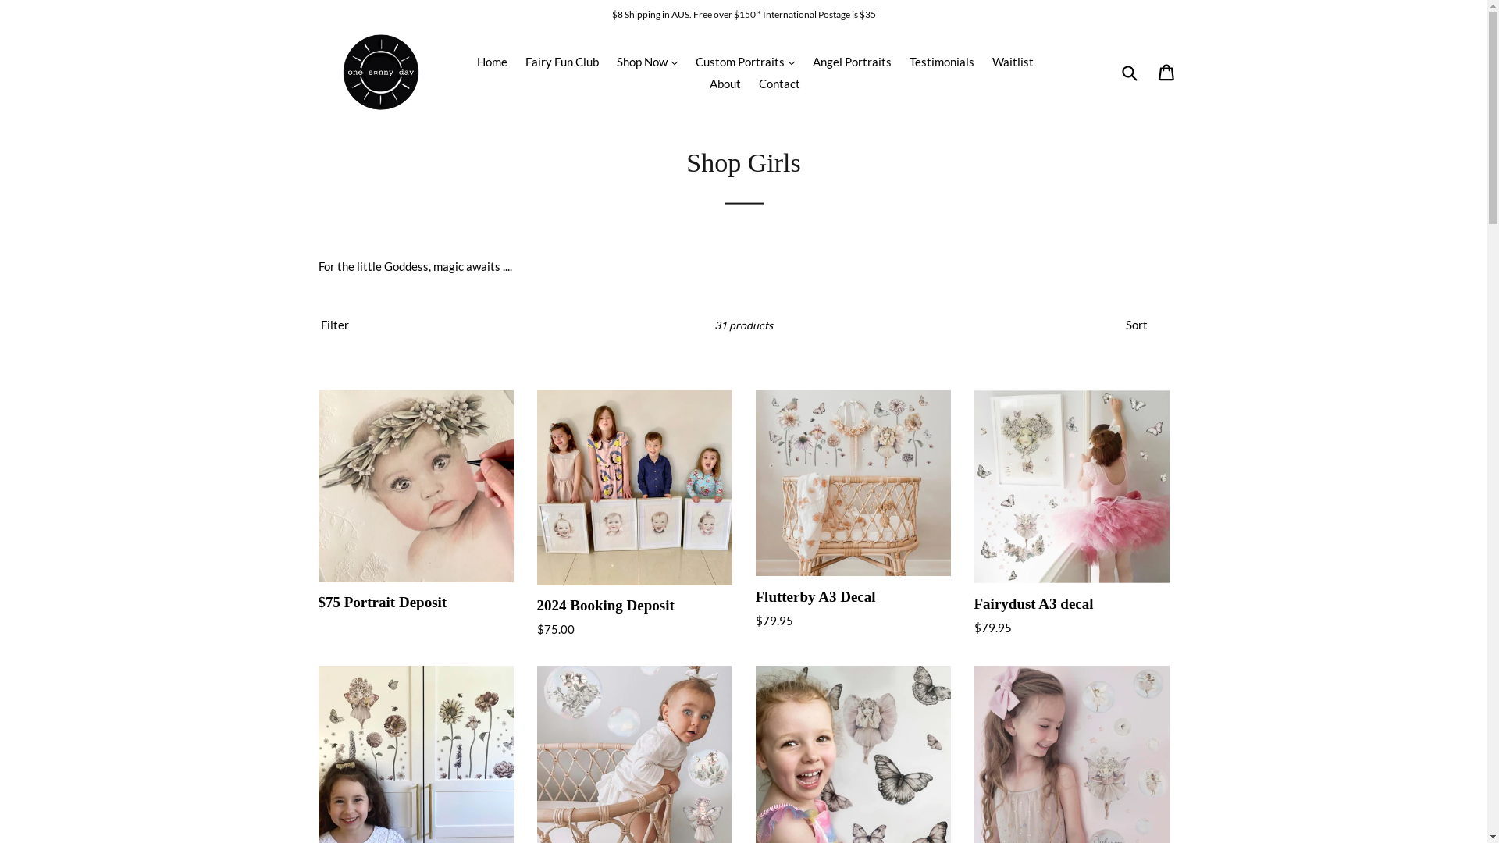 The image size is (1499, 843). I want to click on Home, so click(492, 61).